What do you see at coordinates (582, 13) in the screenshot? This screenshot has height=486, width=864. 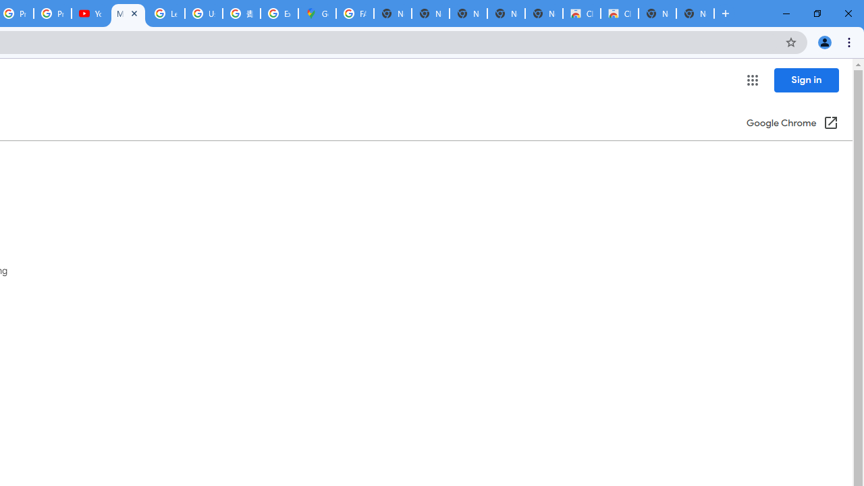 I see `Classic Blue - Chrome Web Store` at bounding box center [582, 13].